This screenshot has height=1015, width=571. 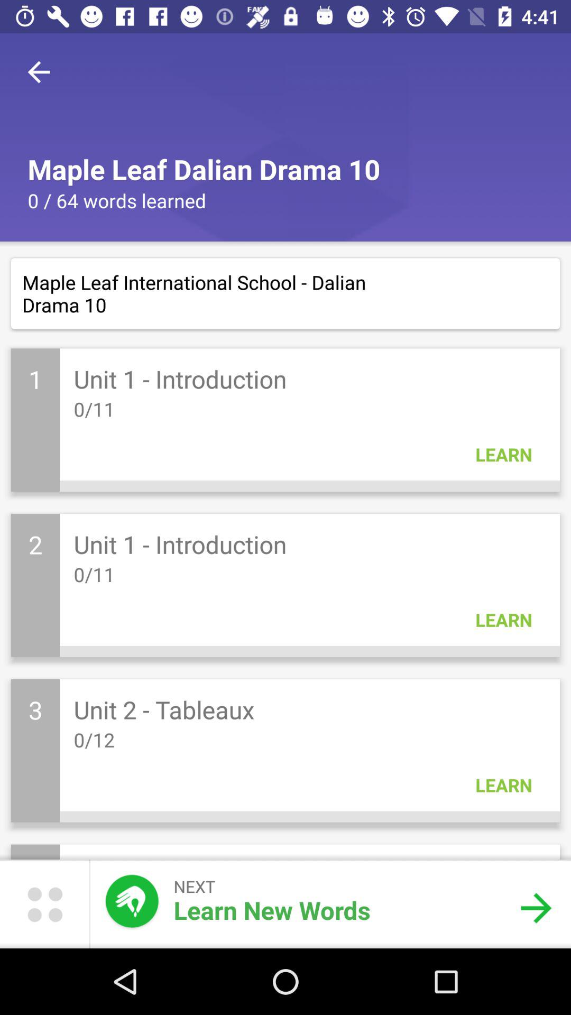 What do you see at coordinates (503, 454) in the screenshot?
I see `select the learn in the first block` at bounding box center [503, 454].